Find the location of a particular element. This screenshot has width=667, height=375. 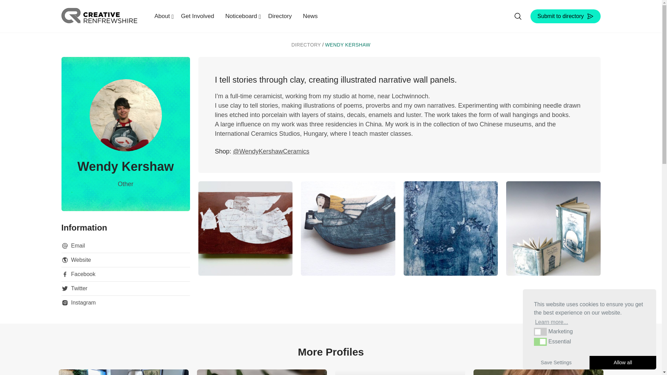

About is located at coordinates (162, 16).